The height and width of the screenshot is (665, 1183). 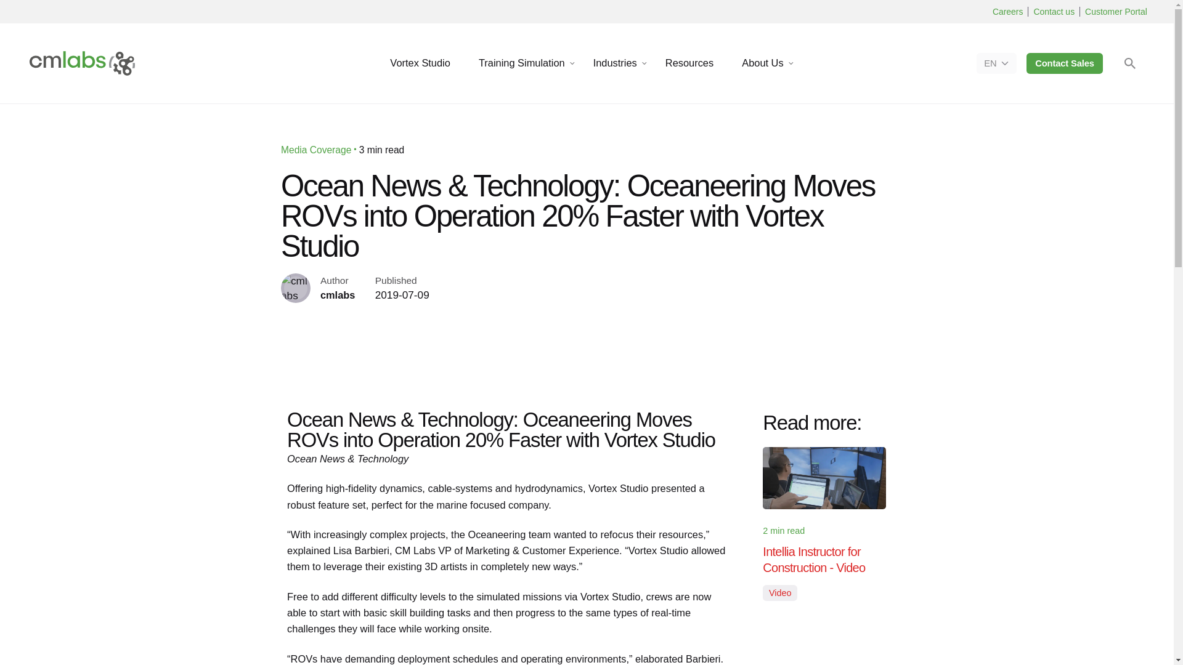 I want to click on Training Simulation, so click(x=522, y=63).